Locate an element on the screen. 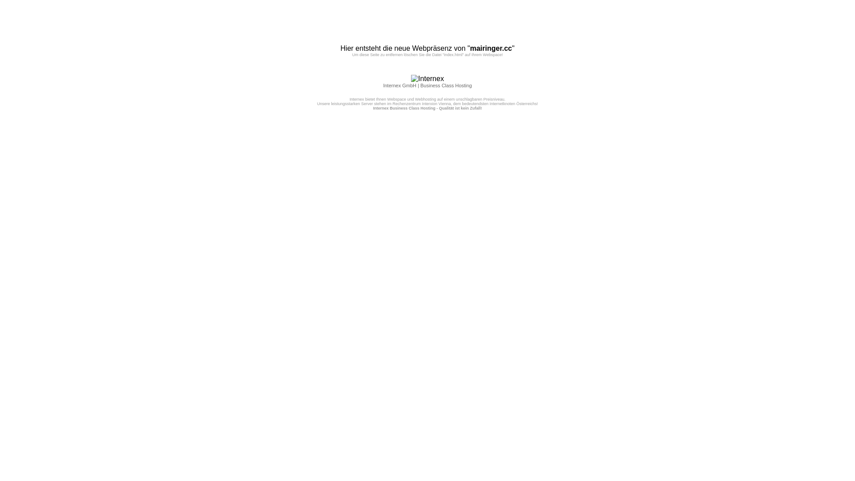 The image size is (855, 481). Internex is located at coordinates (427, 79).